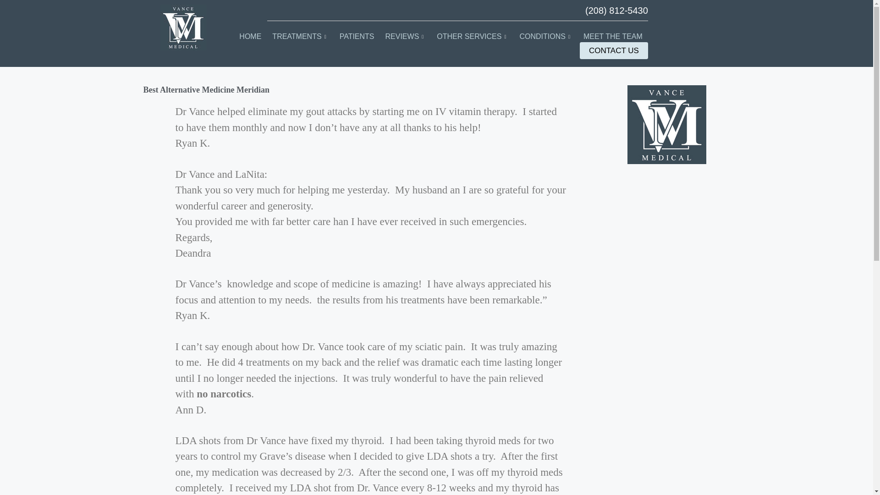 This screenshot has height=495, width=880. I want to click on PATIENTS, so click(357, 37).